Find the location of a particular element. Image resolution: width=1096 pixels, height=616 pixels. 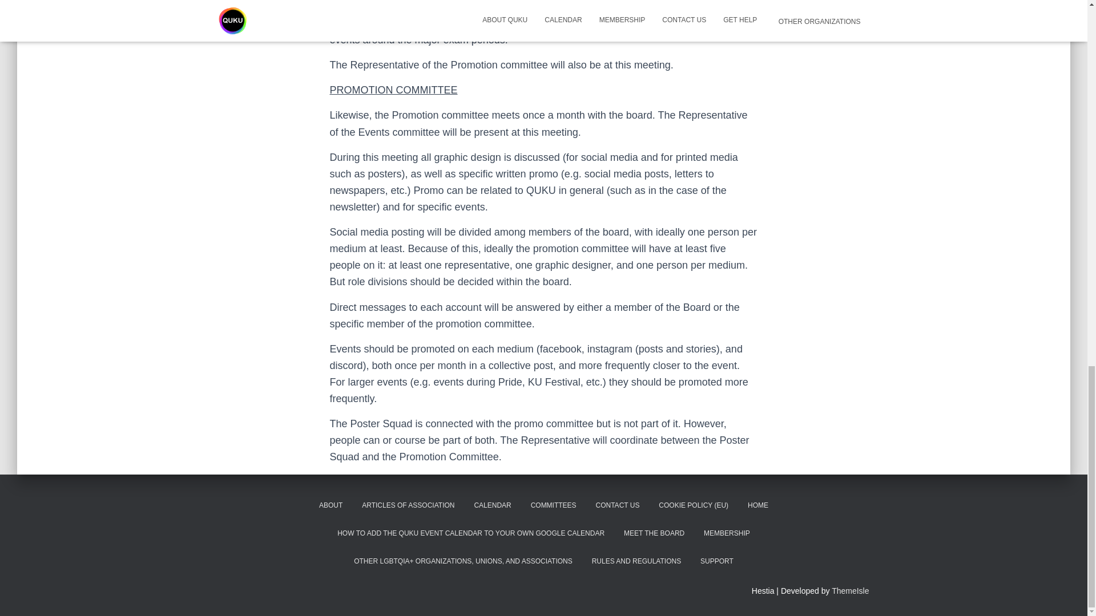

CONTACT US is located at coordinates (618, 505).